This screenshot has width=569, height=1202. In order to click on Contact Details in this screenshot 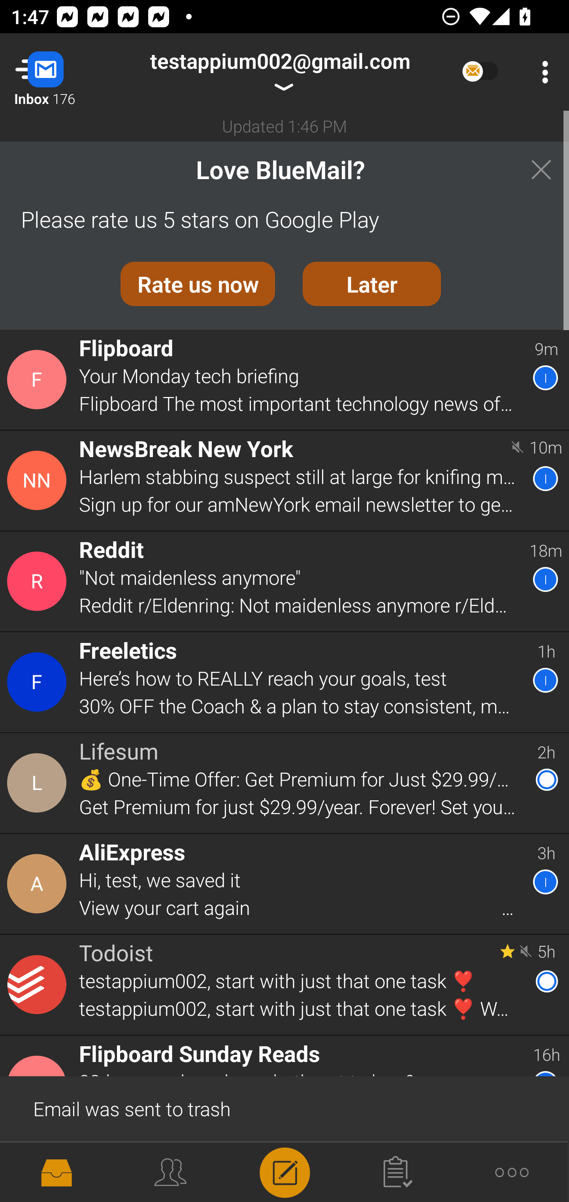, I will do `click(39, 380)`.